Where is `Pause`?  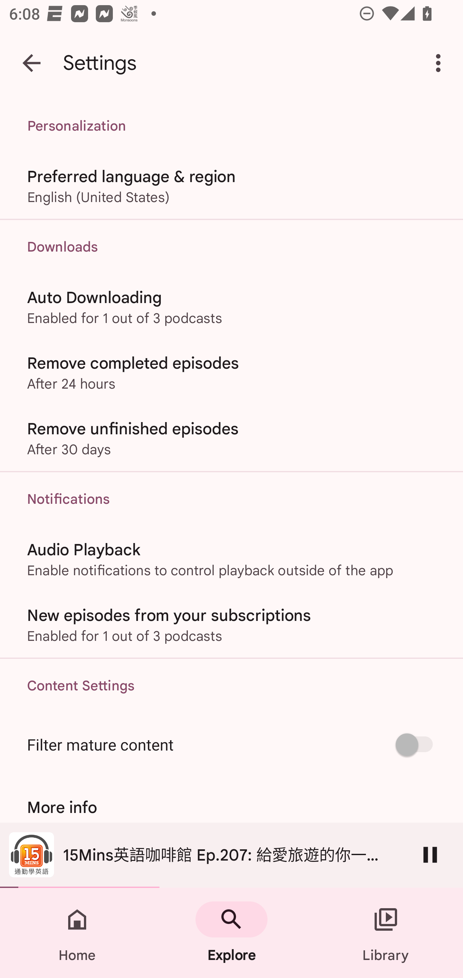
Pause is located at coordinates (430, 854).